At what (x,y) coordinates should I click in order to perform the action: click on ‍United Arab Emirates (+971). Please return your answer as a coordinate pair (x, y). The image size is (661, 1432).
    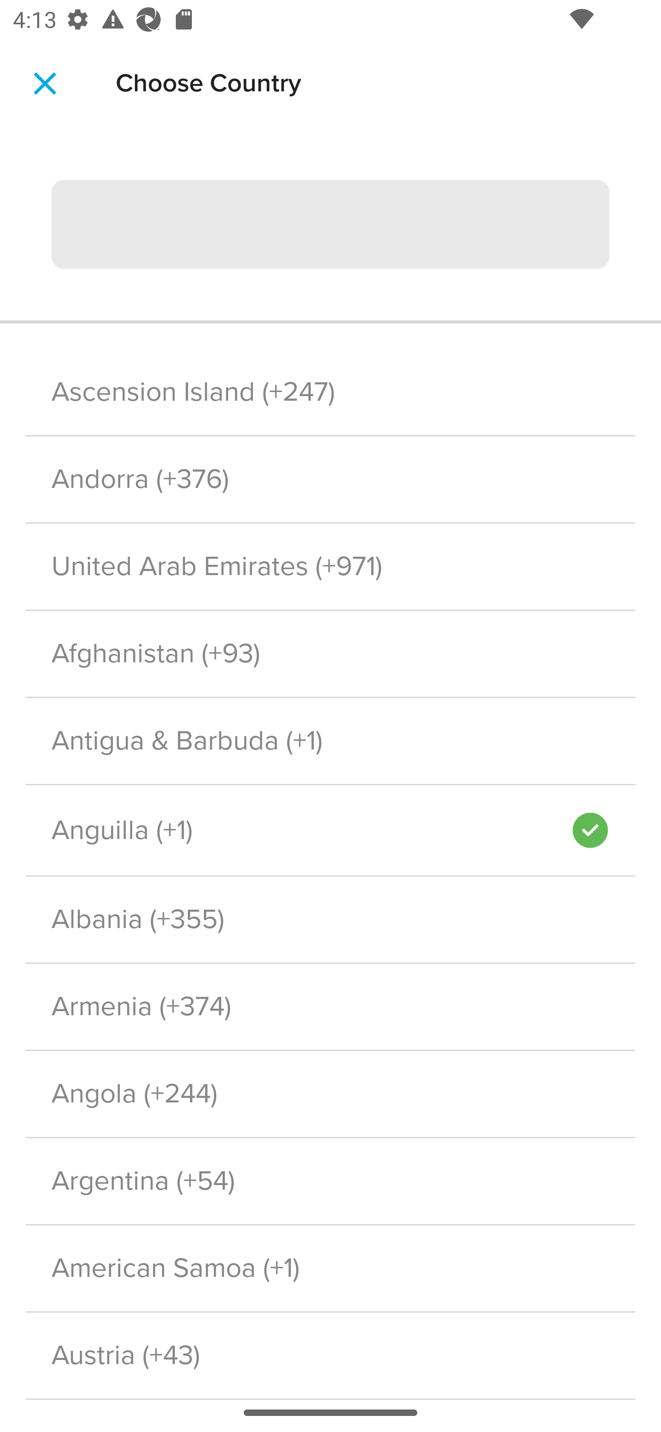
    Looking at the image, I should click on (330, 567).